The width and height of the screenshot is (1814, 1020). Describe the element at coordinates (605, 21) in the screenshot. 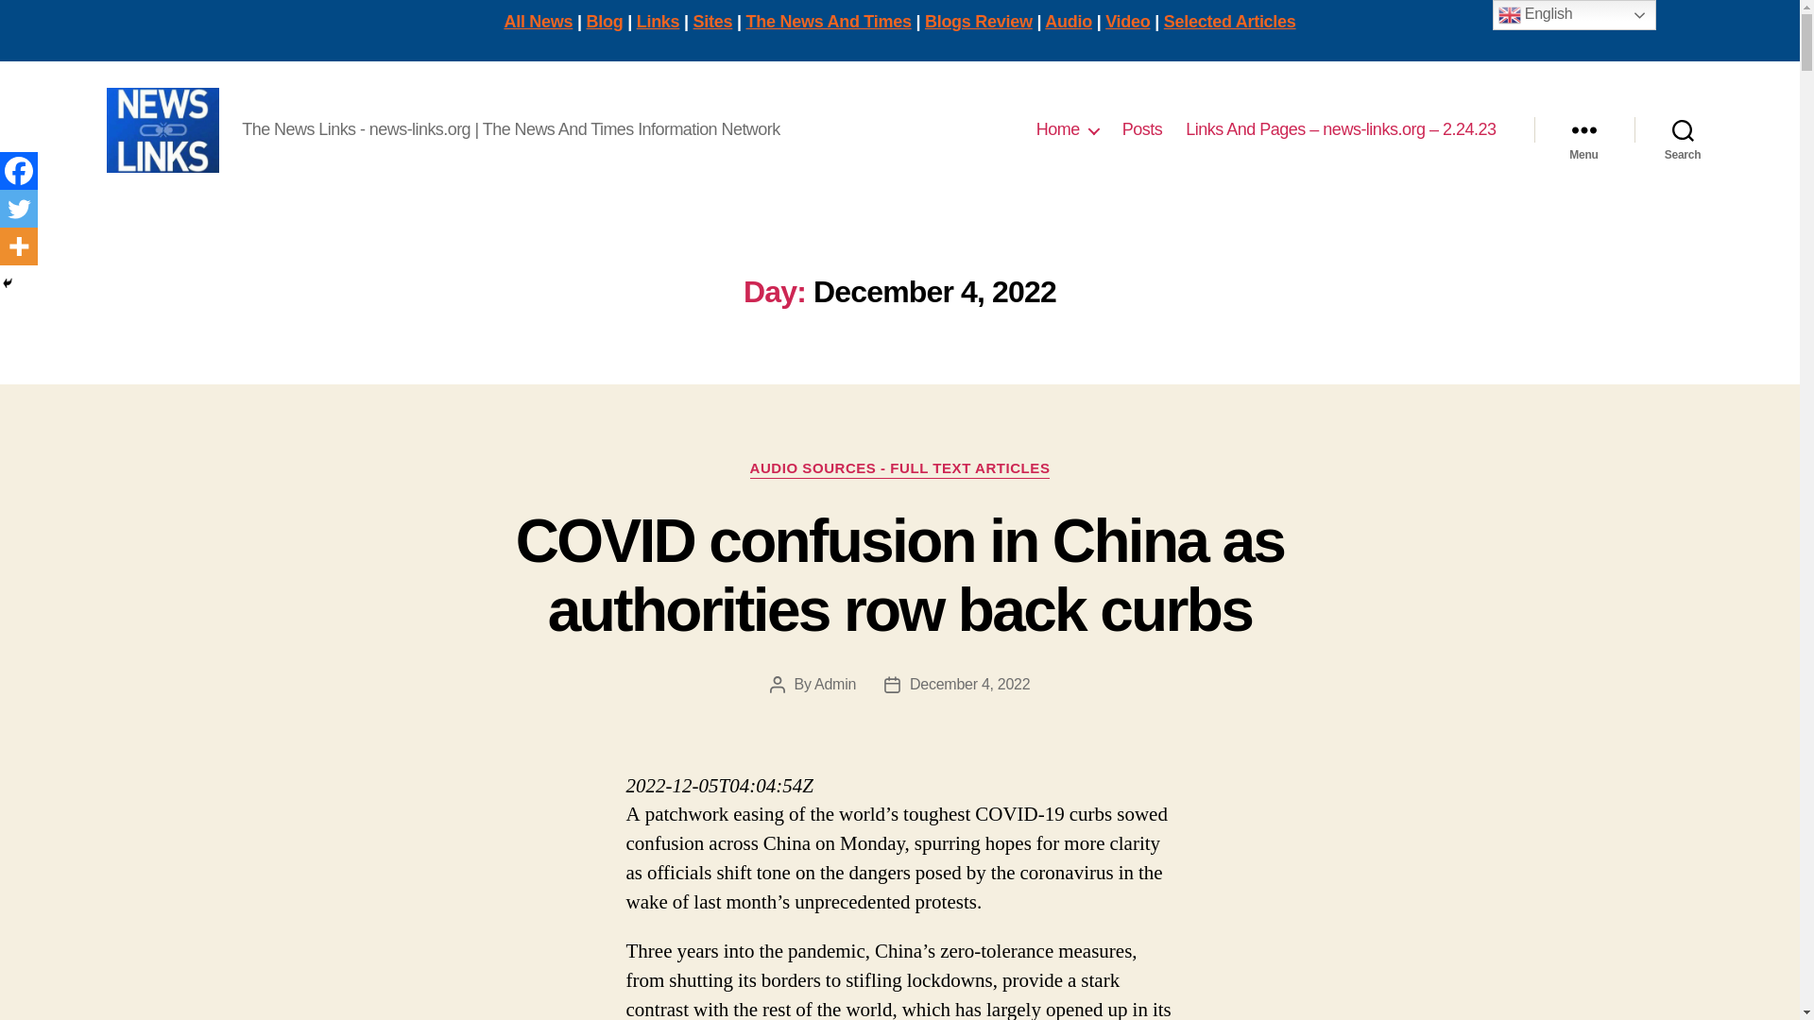

I see `Blog` at that location.